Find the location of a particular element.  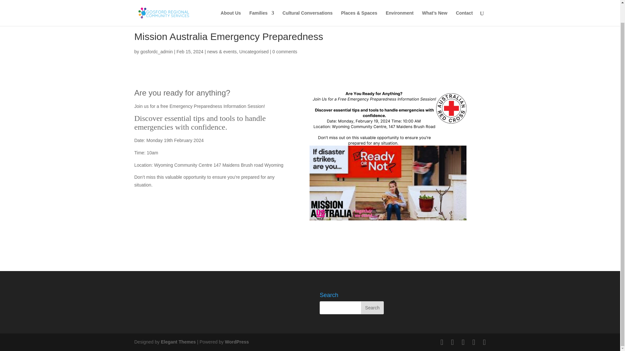

Contact is located at coordinates (464, 3).